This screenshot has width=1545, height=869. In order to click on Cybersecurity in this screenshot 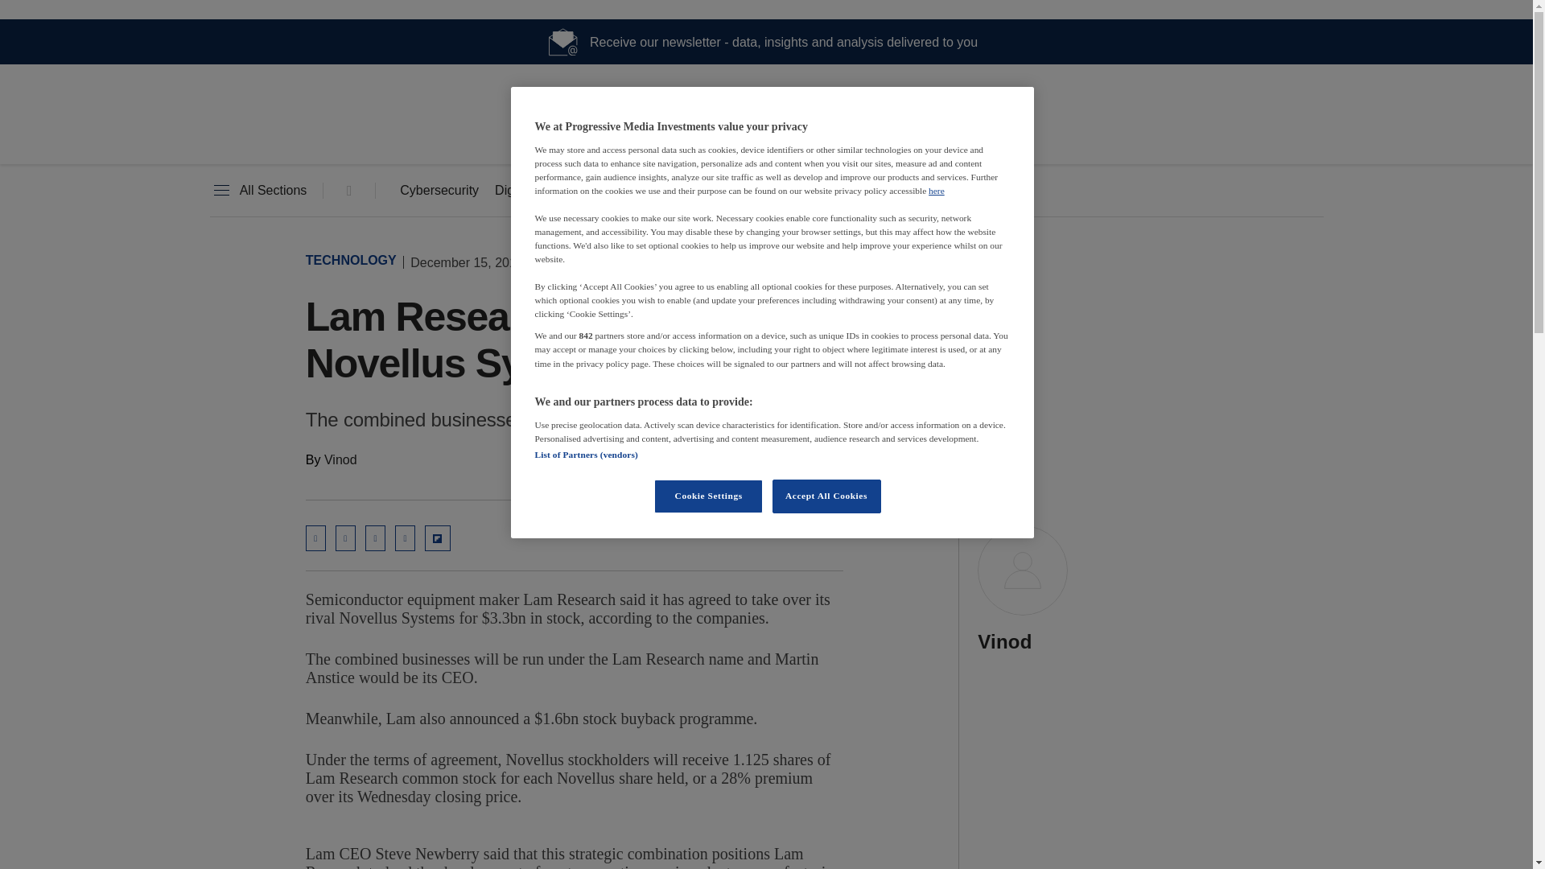, I will do `click(439, 191)`.